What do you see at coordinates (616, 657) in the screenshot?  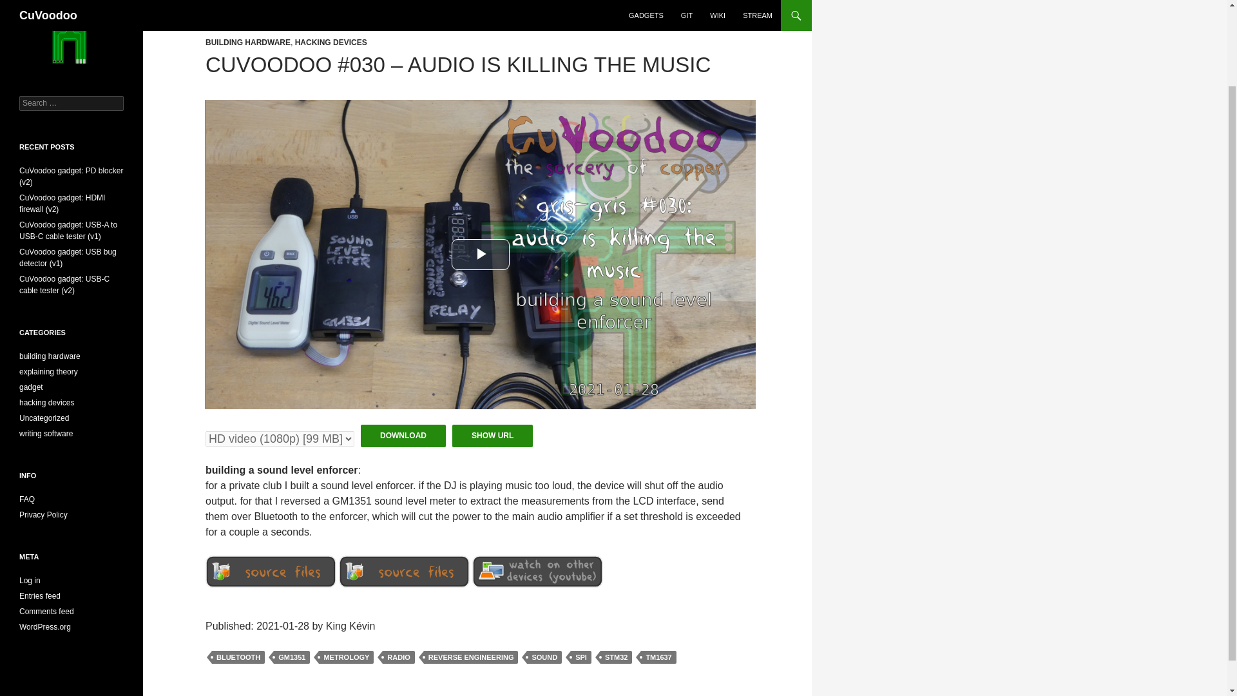 I see `STM32` at bounding box center [616, 657].